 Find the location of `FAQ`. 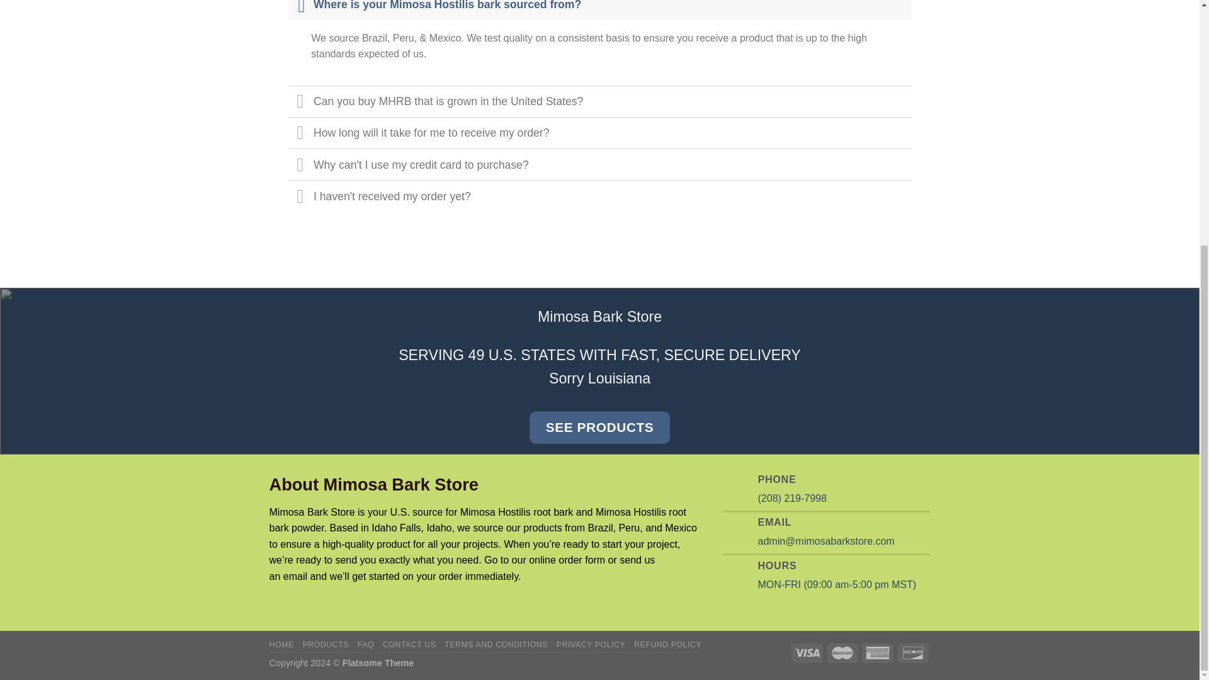

FAQ is located at coordinates (365, 645).